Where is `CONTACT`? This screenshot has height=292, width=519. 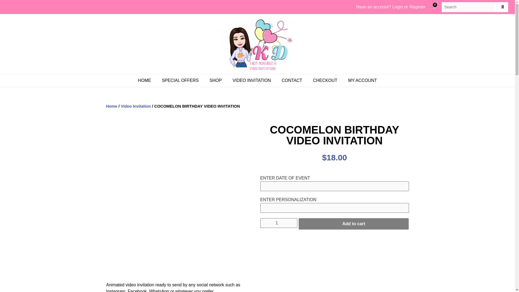
CONTACT is located at coordinates (292, 81).